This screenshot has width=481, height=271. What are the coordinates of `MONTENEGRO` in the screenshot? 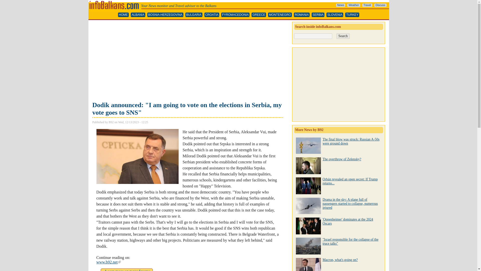 It's located at (280, 15).